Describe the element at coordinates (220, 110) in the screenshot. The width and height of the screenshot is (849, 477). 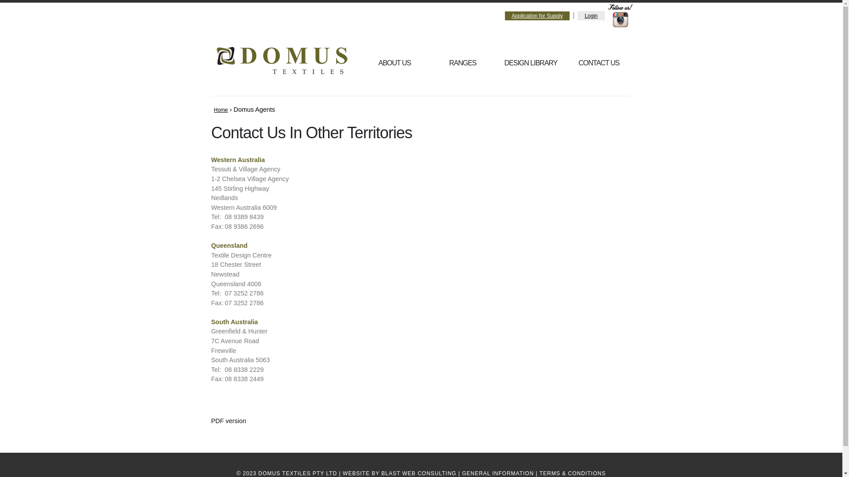
I see `Home` at that location.